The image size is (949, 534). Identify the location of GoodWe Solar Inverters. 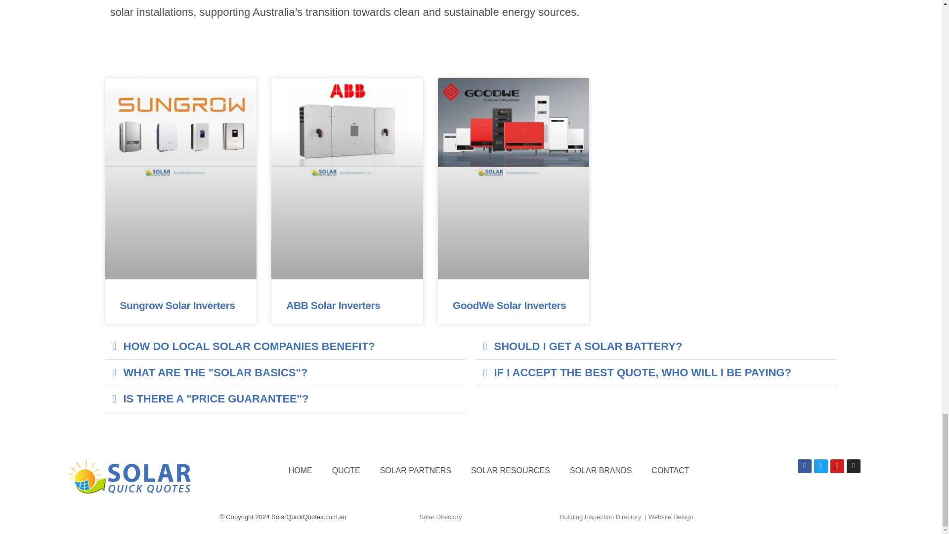
(509, 305).